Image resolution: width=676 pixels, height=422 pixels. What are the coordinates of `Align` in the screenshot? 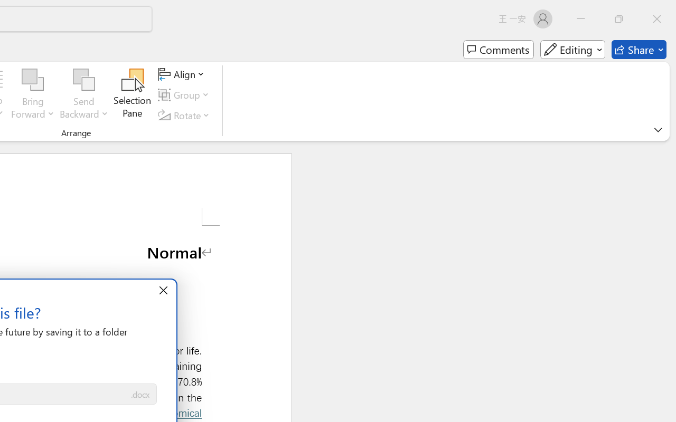 It's located at (183, 74).